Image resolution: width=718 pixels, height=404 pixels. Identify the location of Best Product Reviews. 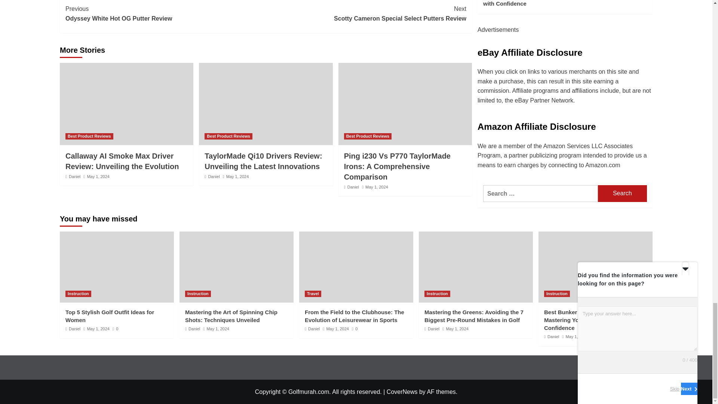
(366, 13).